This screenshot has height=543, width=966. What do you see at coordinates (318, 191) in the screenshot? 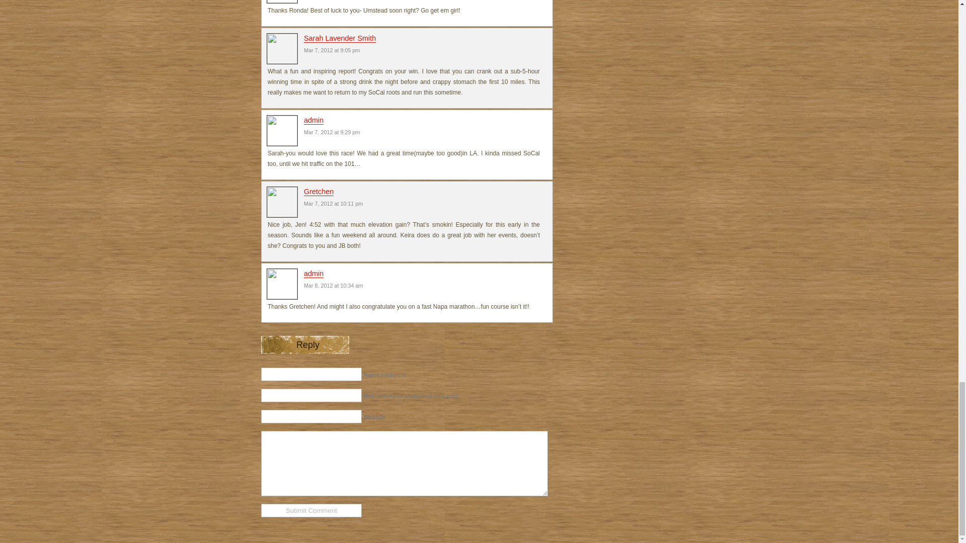
I see `Gretchen` at bounding box center [318, 191].